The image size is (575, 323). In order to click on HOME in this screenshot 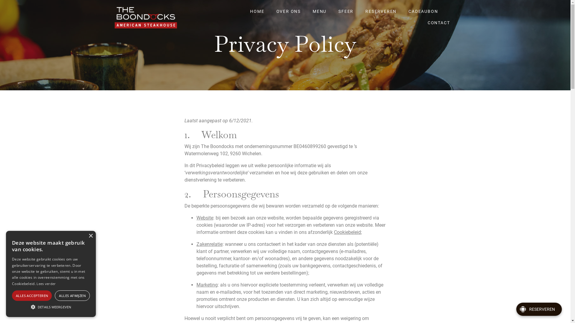, I will do `click(257, 9)`.